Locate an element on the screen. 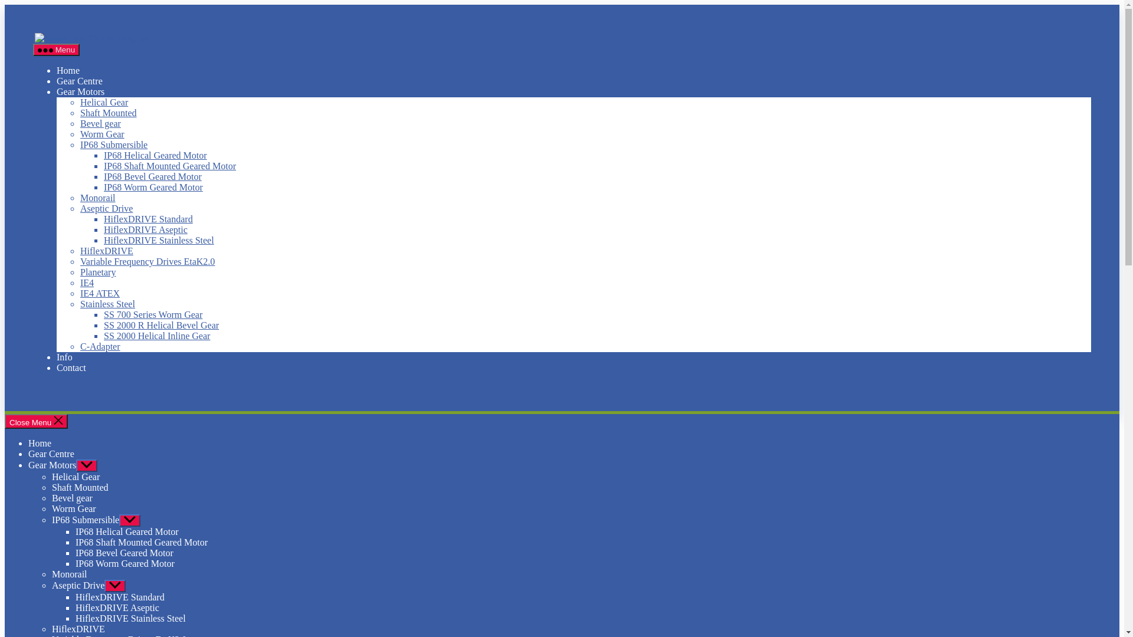 This screenshot has height=637, width=1133. Gear Motors is located at coordinates (80, 92).